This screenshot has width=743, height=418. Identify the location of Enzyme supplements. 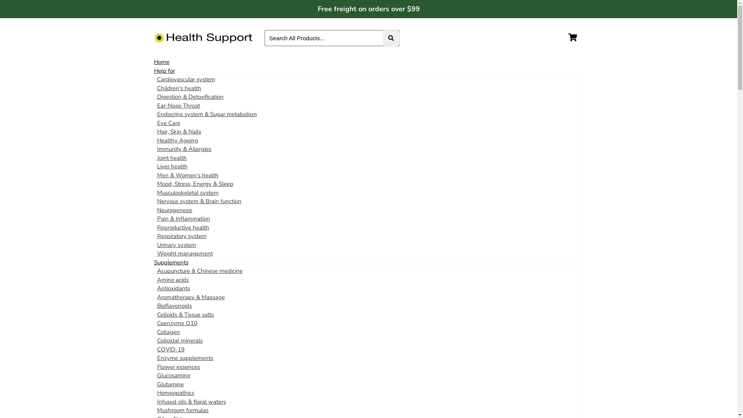
(185, 358).